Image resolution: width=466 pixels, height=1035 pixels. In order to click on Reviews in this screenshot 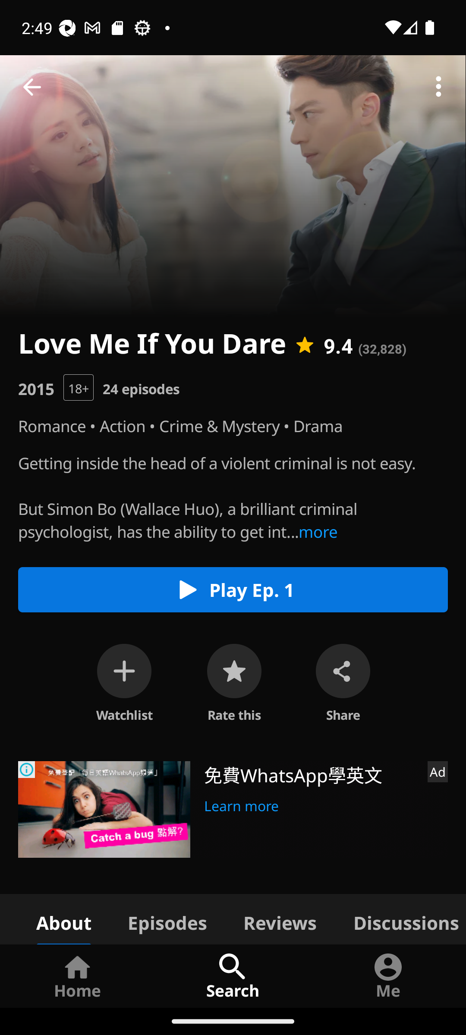, I will do `click(280, 919)`.